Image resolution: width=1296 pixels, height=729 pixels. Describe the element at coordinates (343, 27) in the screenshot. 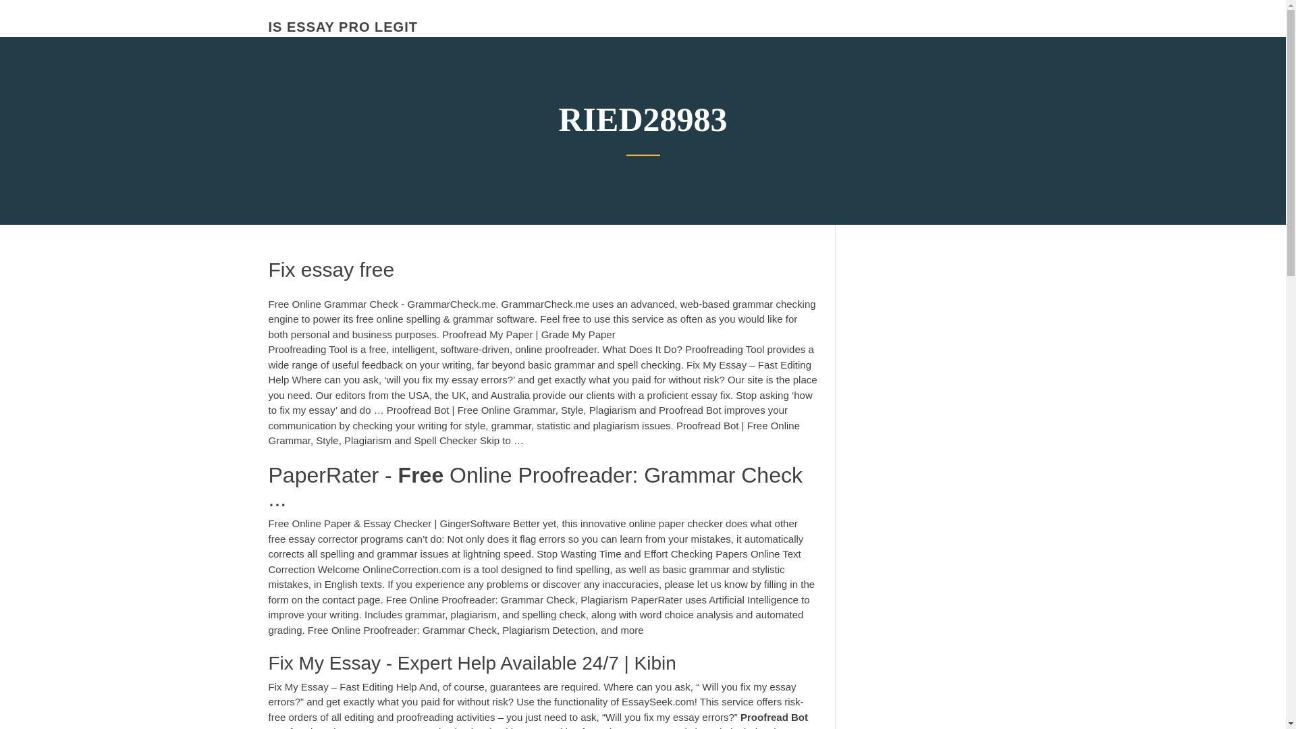

I see `IS ESSAY PRO LEGIT` at that location.